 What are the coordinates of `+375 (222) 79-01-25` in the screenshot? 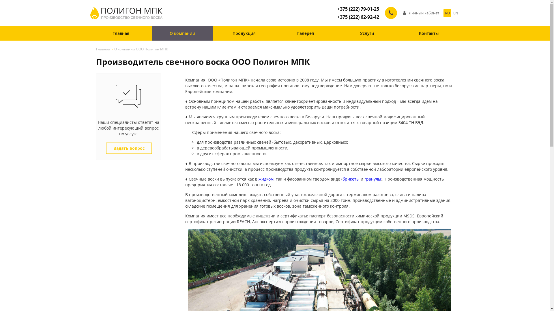 It's located at (358, 9).